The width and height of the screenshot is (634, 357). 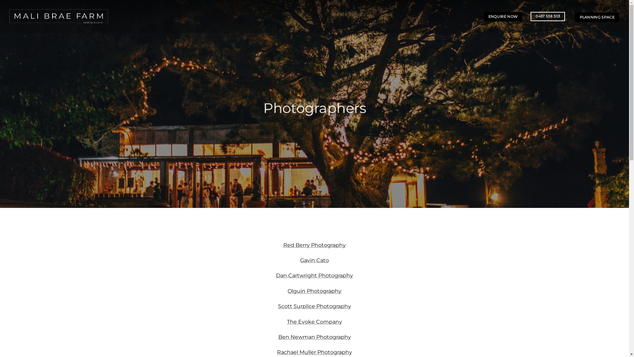 What do you see at coordinates (314, 337) in the screenshot?
I see `Ben Newman Photography` at bounding box center [314, 337].